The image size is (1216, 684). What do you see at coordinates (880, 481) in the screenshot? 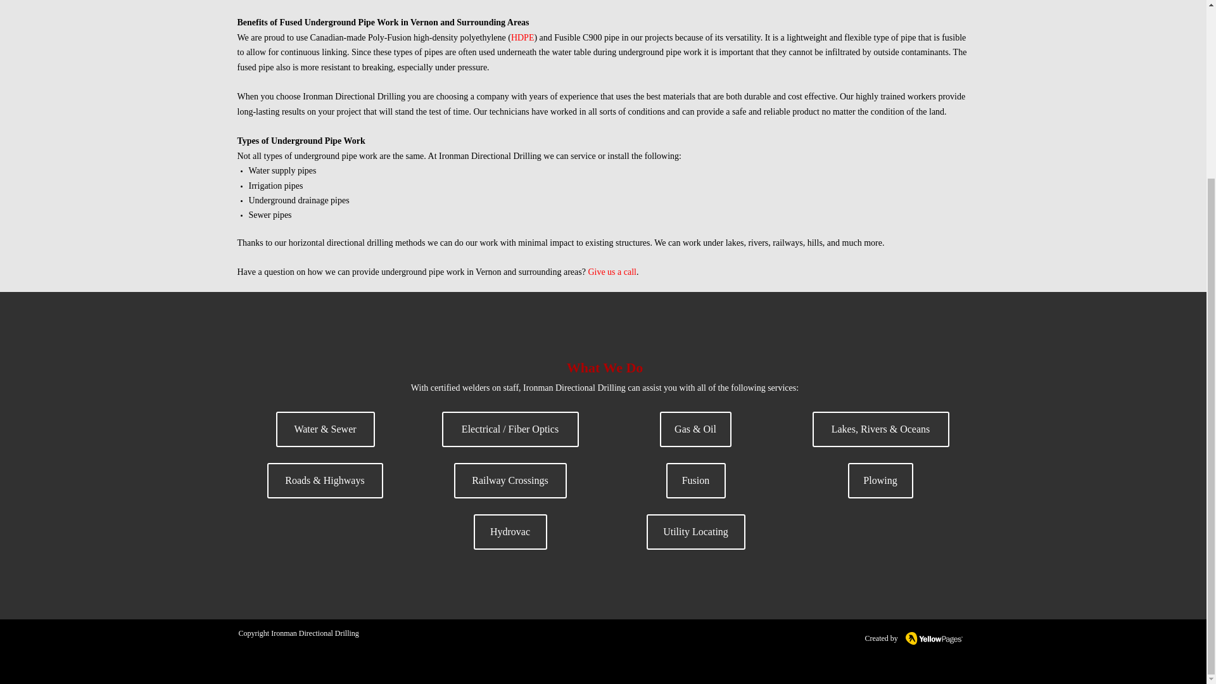
I see `Plowing` at bounding box center [880, 481].